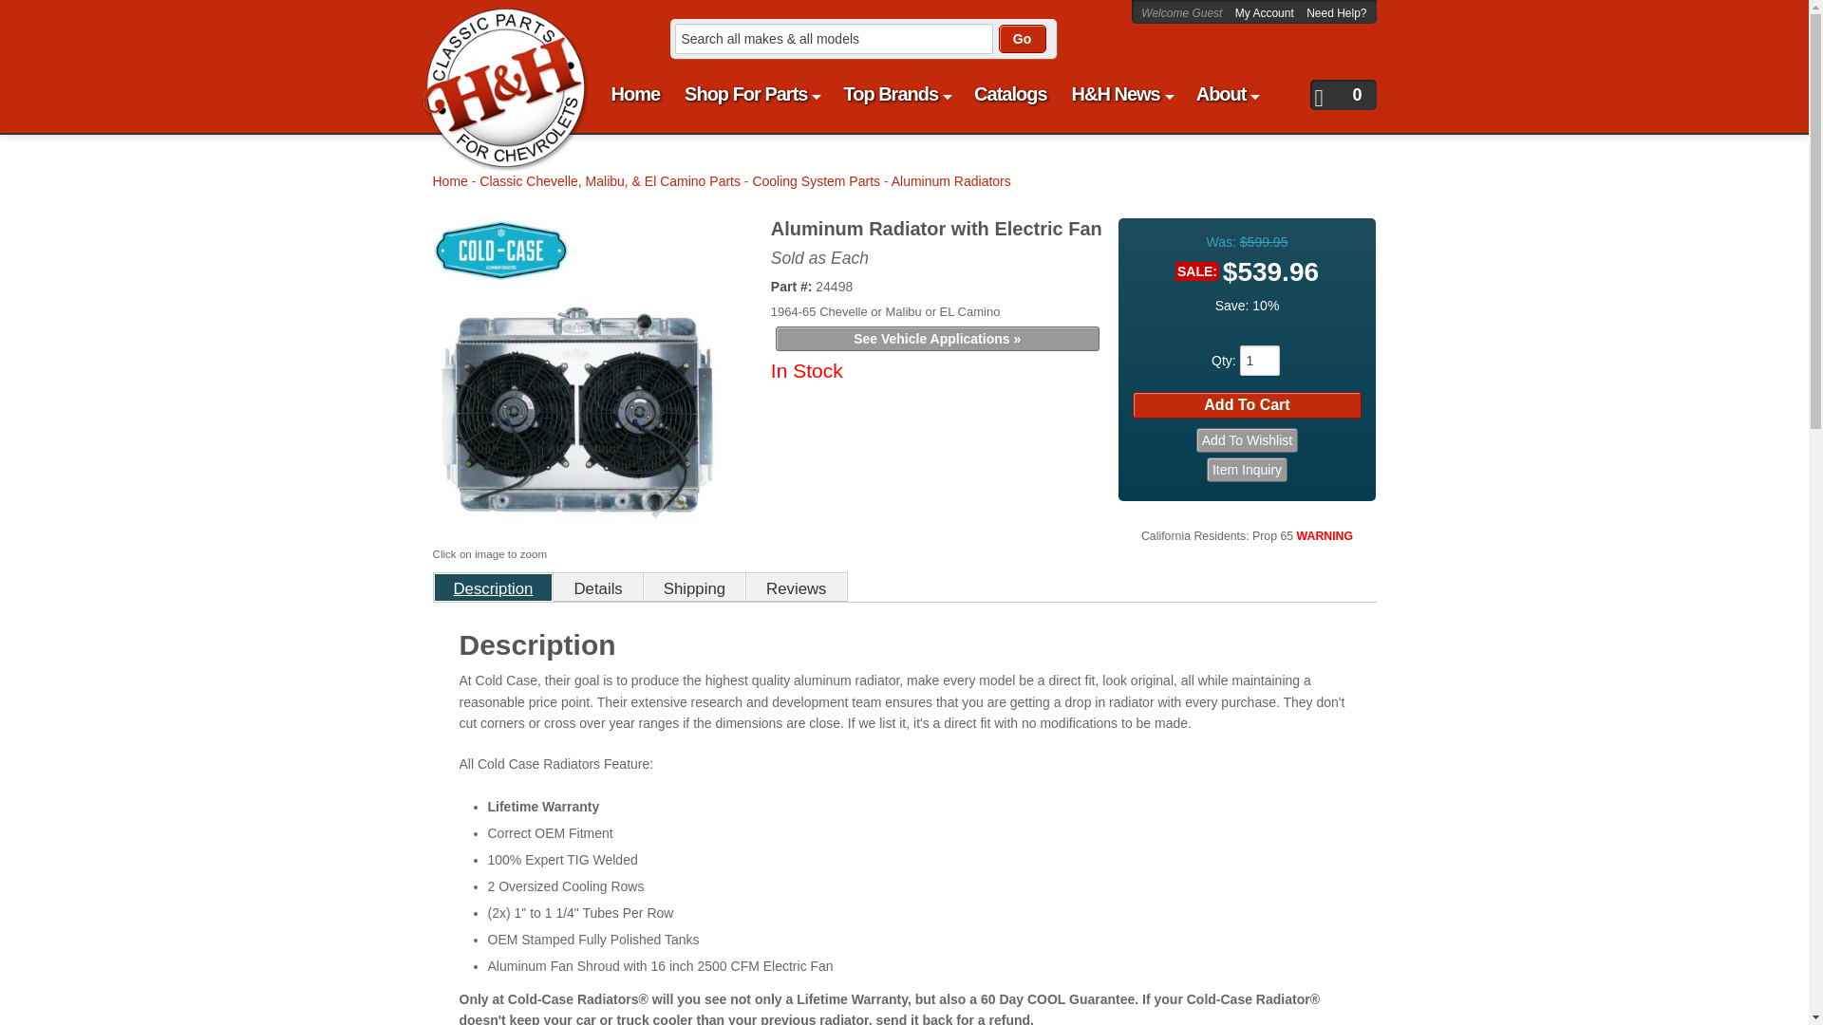 This screenshot has width=1823, height=1025. What do you see at coordinates (636, 94) in the screenshot?
I see `Home` at bounding box center [636, 94].